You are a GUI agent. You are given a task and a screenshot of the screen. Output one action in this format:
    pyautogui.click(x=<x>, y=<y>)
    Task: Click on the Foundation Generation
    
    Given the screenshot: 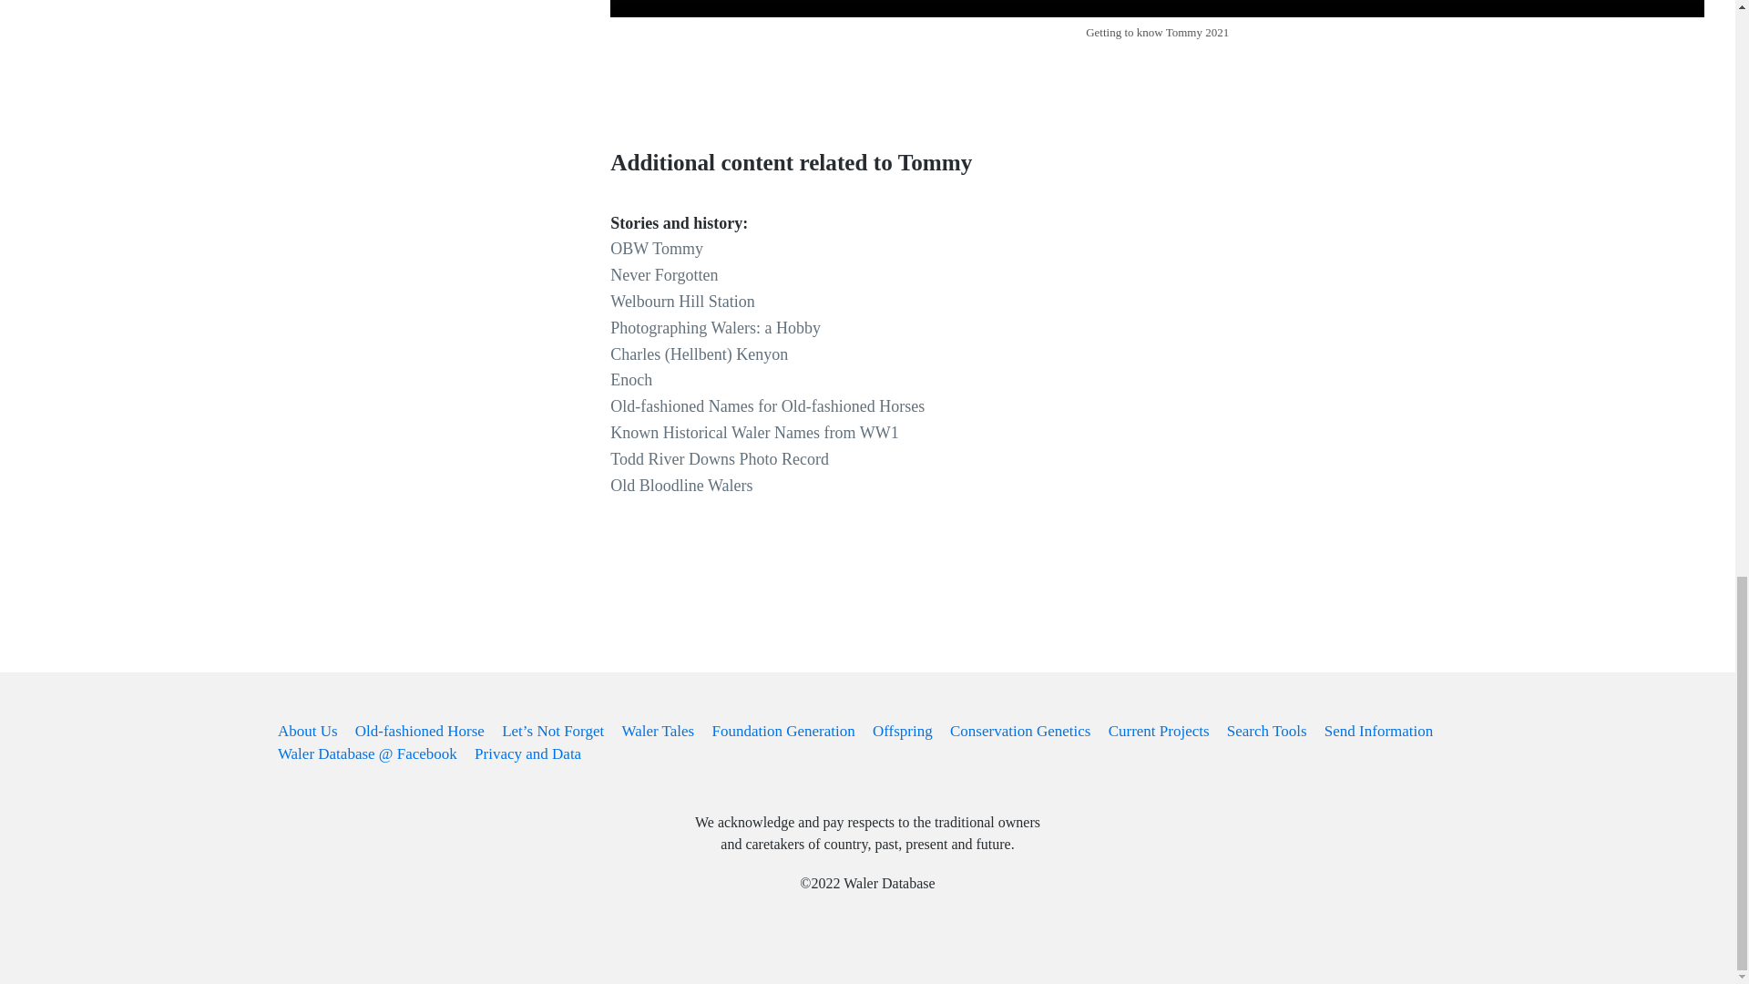 What is the action you would take?
    pyautogui.click(x=783, y=731)
    